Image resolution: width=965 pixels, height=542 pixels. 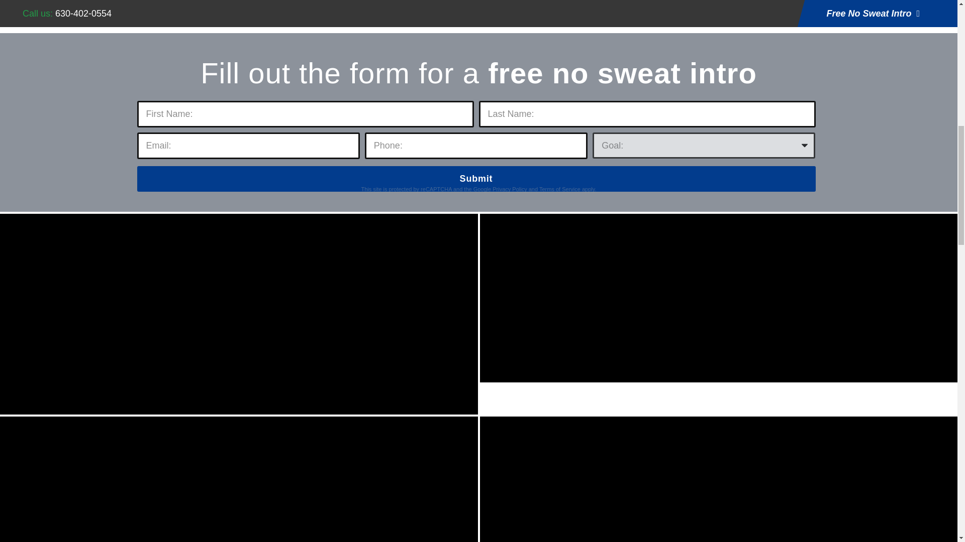 I want to click on Privacy Policy, so click(x=510, y=189).